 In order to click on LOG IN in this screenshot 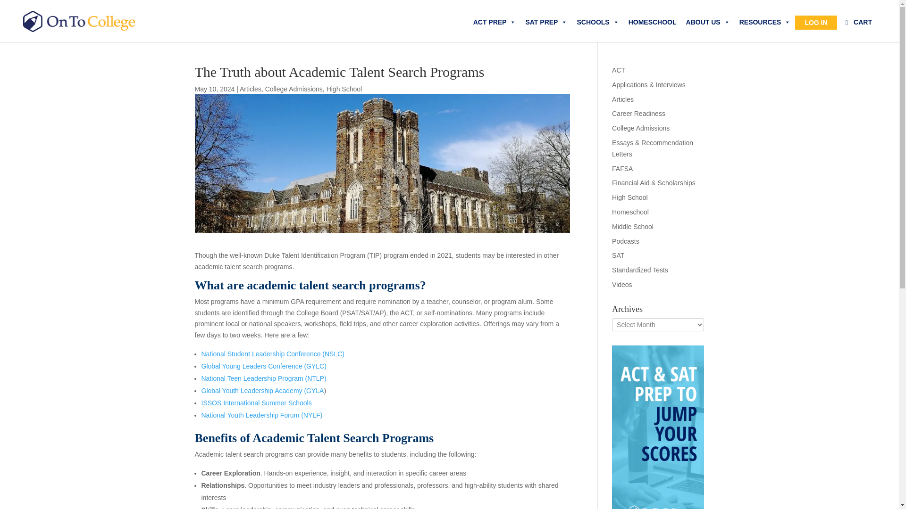, I will do `click(815, 22)`.